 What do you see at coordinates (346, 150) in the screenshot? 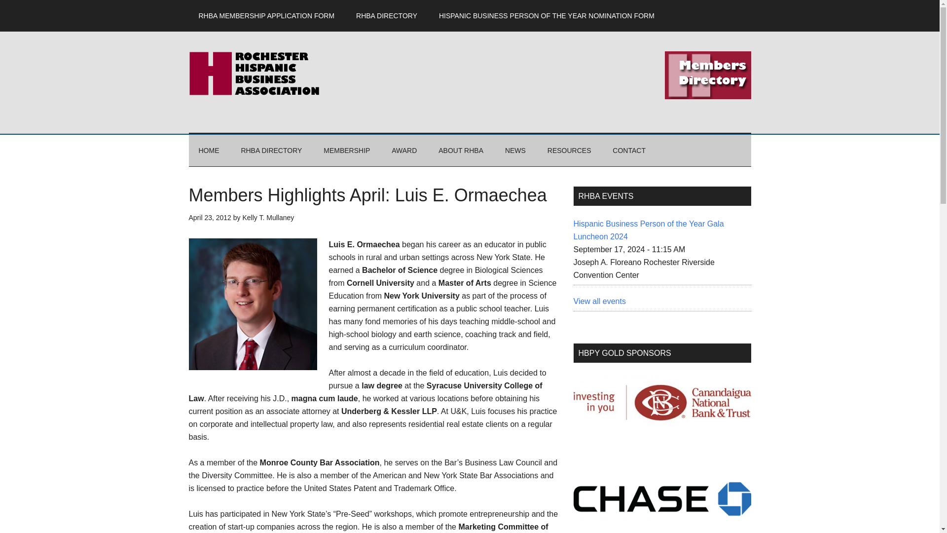
I see `MEMBERSHIP` at bounding box center [346, 150].